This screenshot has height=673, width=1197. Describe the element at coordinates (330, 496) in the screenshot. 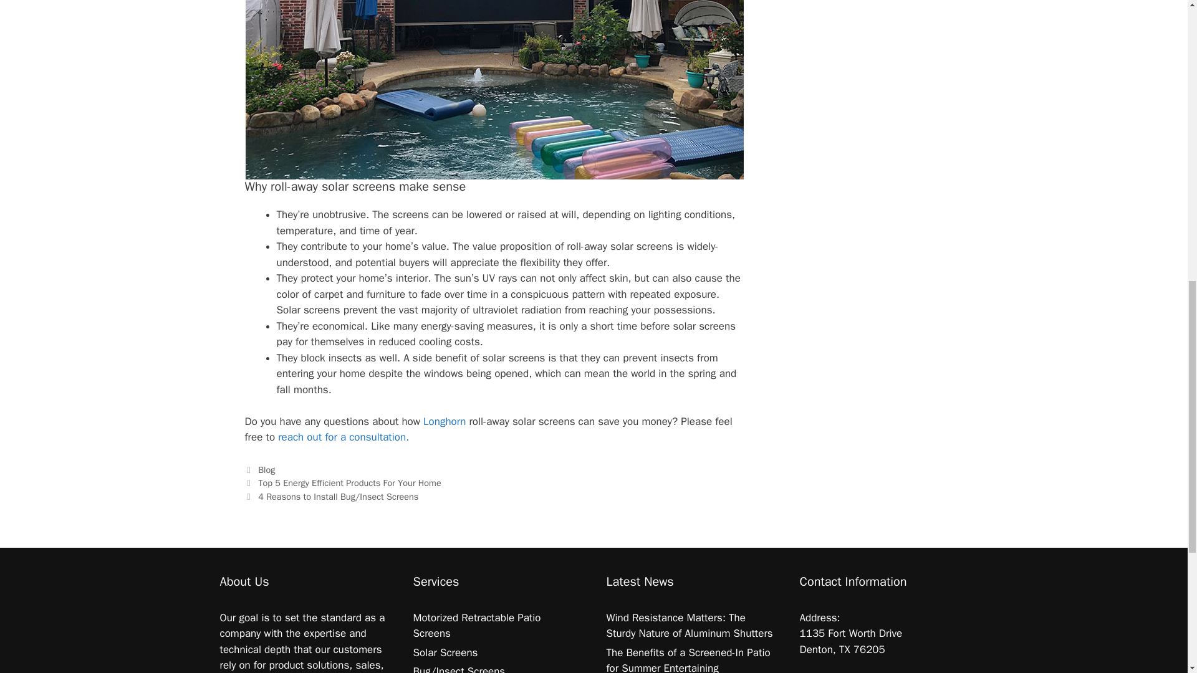

I see `Next` at that location.